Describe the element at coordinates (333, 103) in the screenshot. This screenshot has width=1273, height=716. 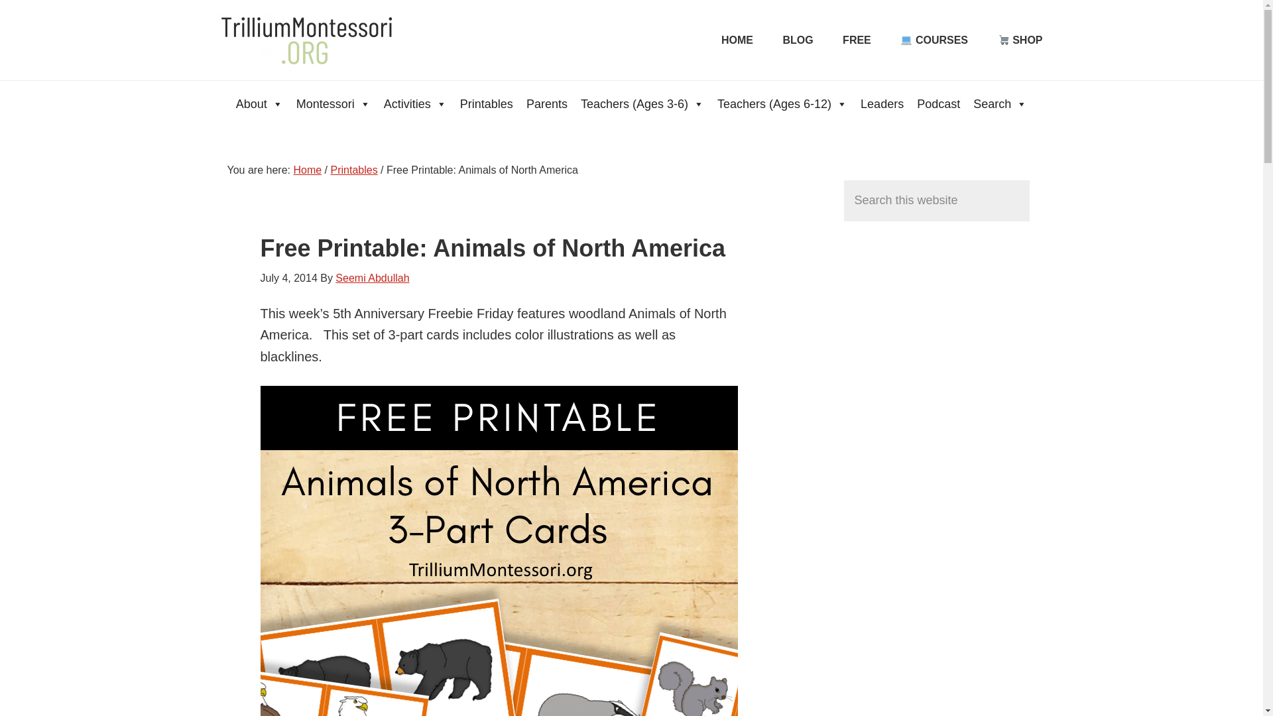
I see `Montessori` at that location.